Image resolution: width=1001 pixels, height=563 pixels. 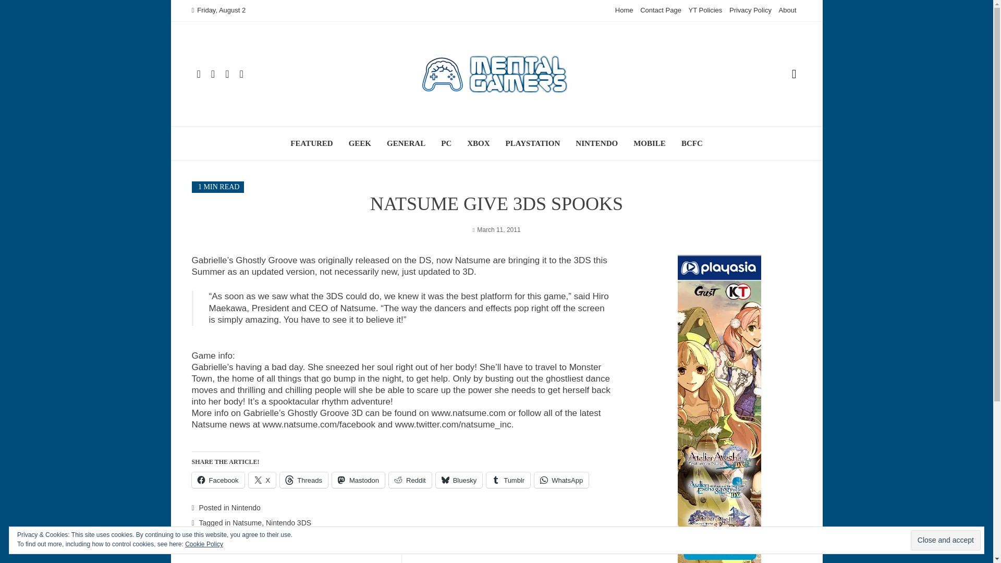 What do you see at coordinates (561, 480) in the screenshot?
I see `Click to share on Bluesky` at bounding box center [561, 480].